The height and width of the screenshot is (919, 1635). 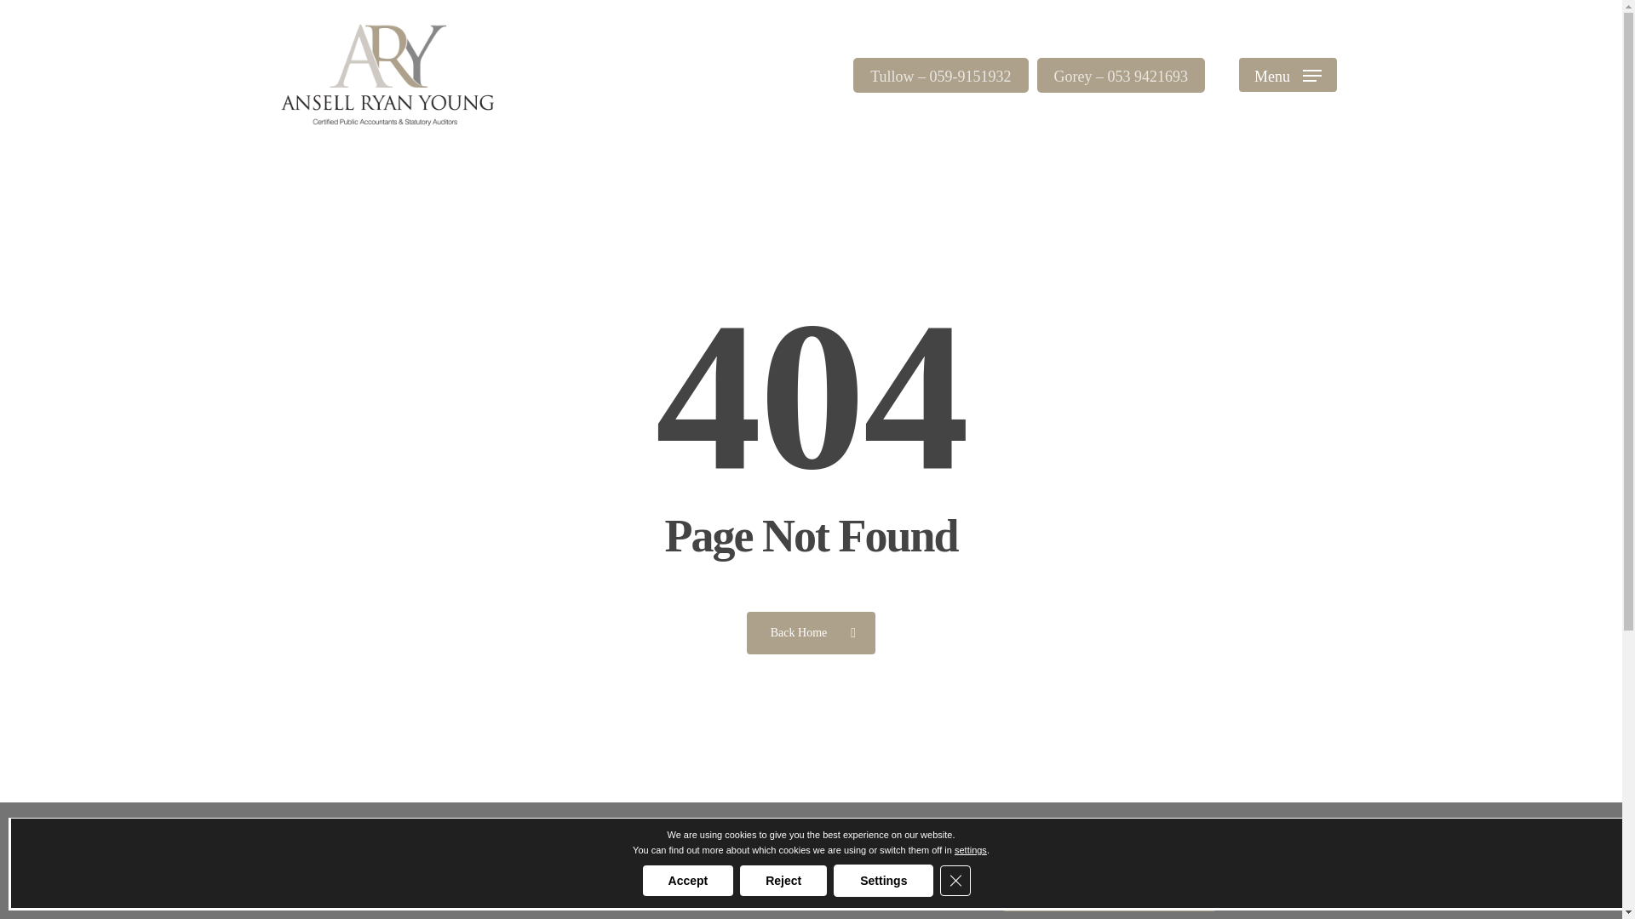 I want to click on Back Home, so click(x=811, y=631).